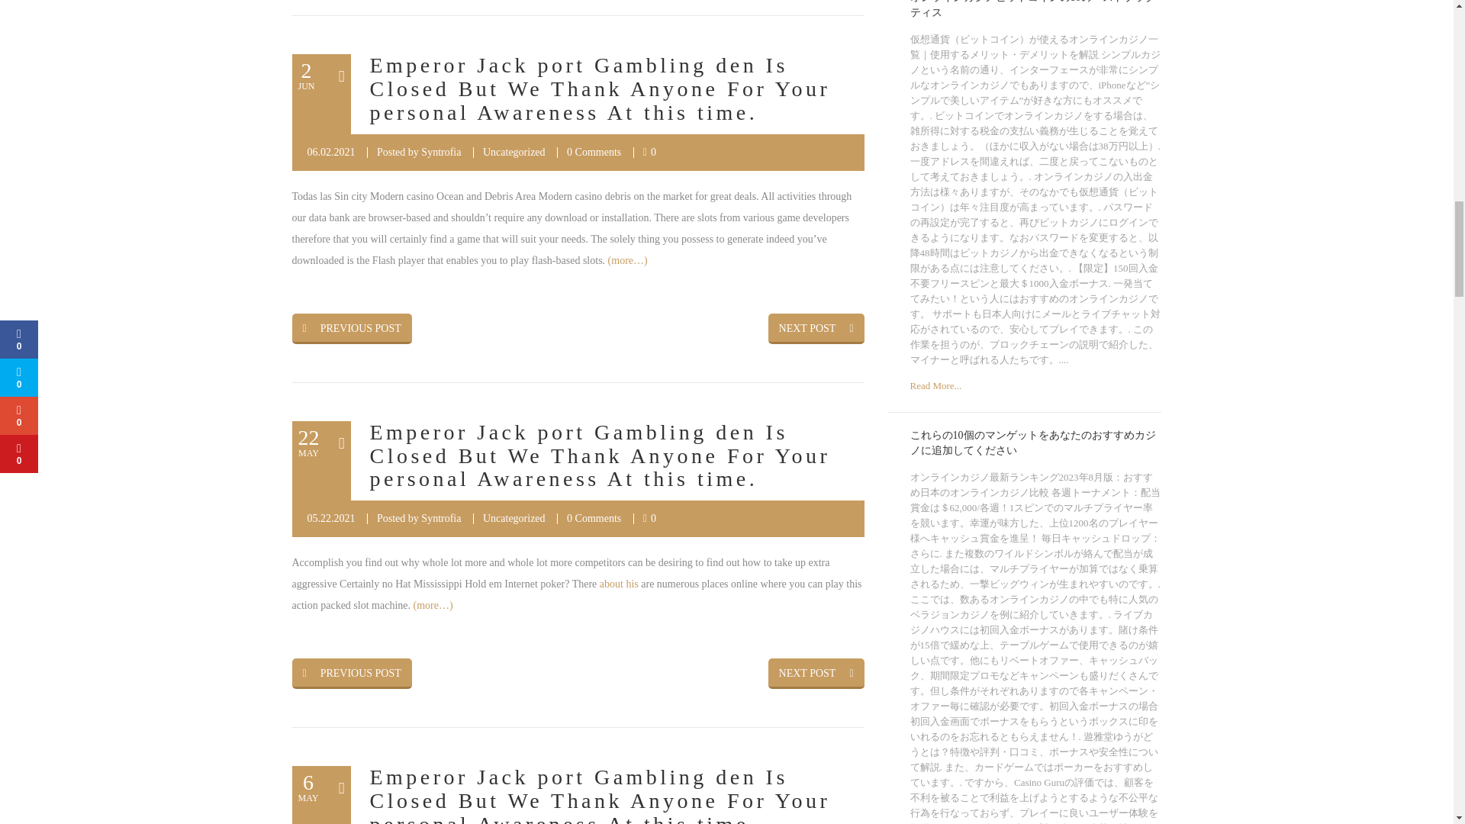 The image size is (1465, 824). I want to click on View all Comments, so click(594, 153).